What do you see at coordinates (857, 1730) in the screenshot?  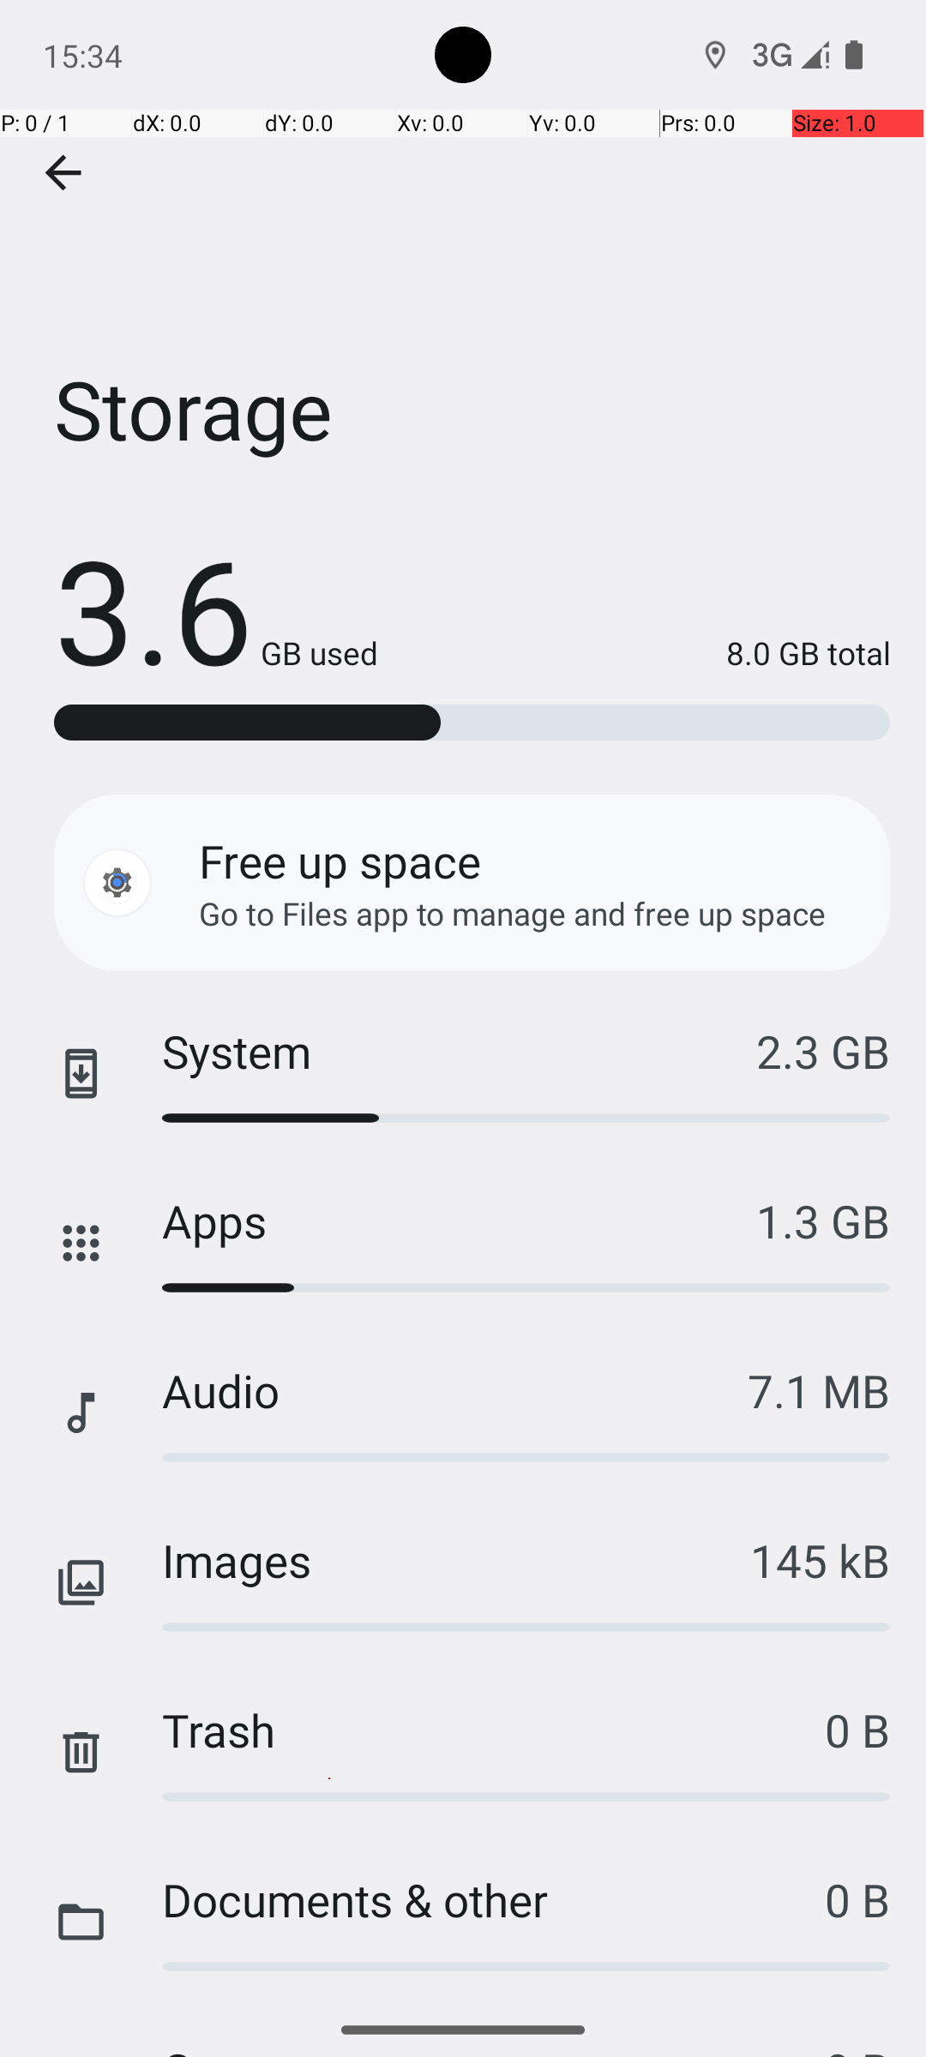 I see `0 B` at bounding box center [857, 1730].